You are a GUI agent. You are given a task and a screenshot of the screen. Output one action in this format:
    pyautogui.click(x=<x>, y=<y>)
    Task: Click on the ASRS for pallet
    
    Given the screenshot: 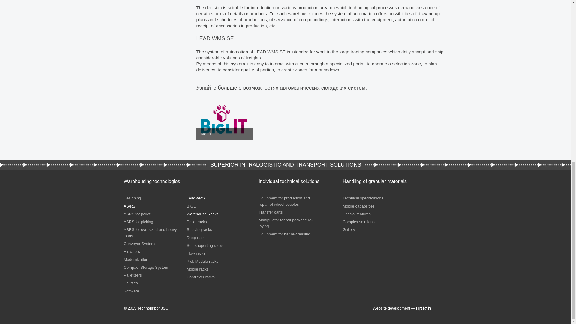 What is the action you would take?
    pyautogui.click(x=137, y=214)
    